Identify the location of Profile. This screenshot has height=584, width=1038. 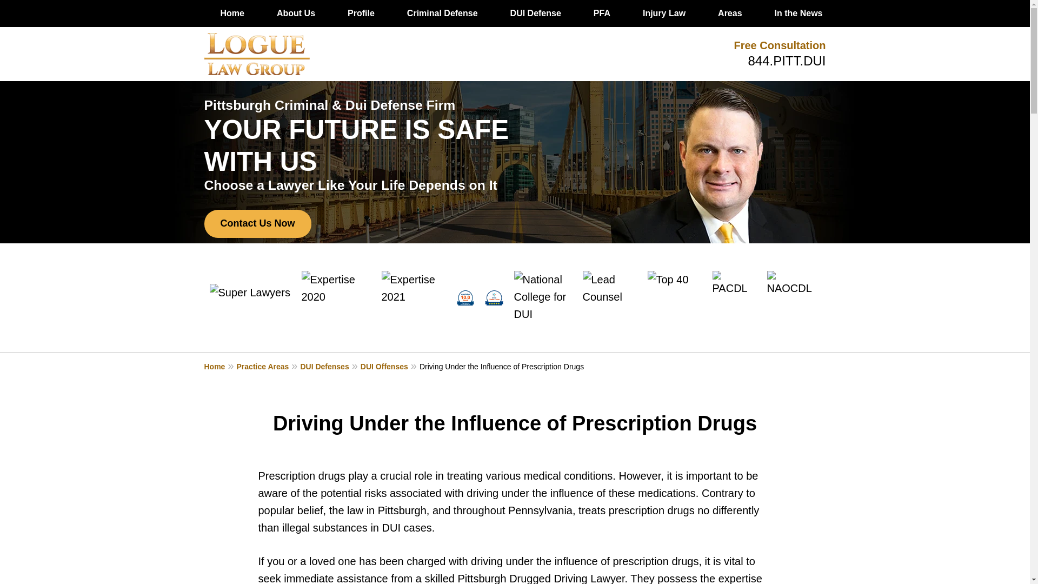
(361, 13).